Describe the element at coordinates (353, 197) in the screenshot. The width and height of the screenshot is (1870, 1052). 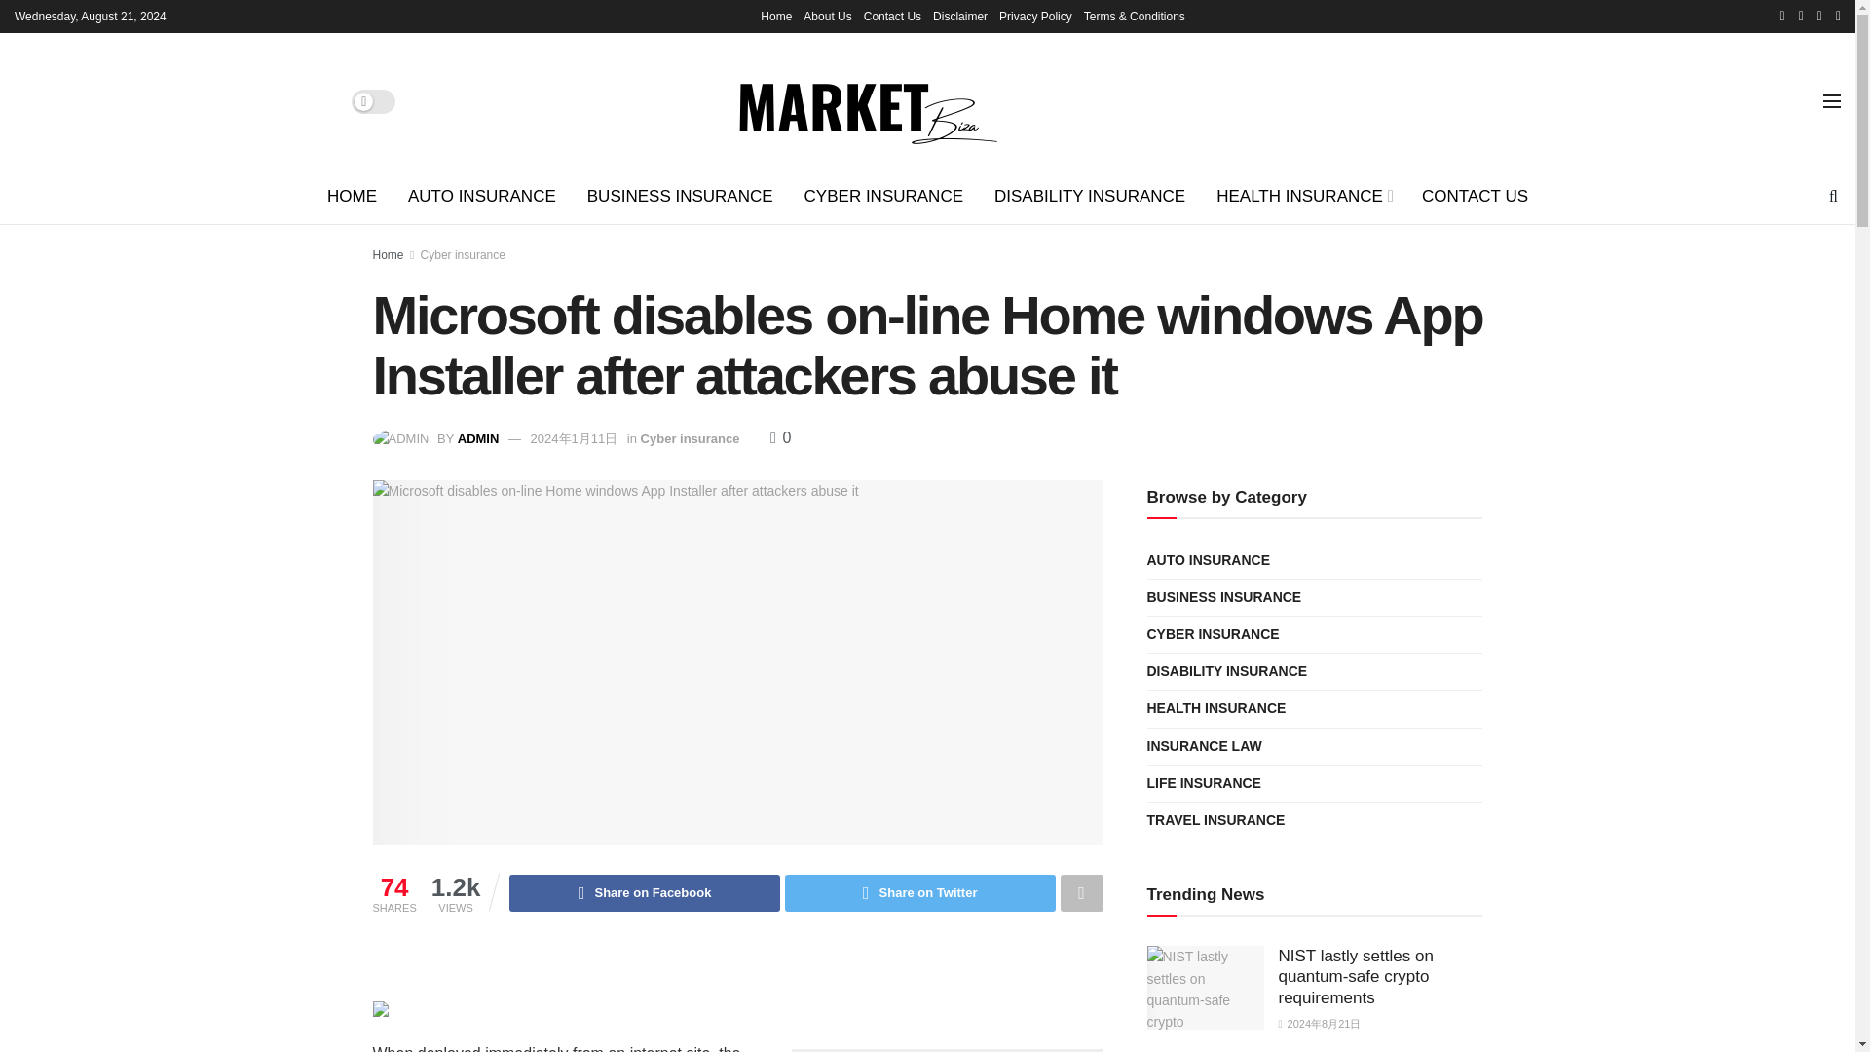
I see `HOME` at that location.